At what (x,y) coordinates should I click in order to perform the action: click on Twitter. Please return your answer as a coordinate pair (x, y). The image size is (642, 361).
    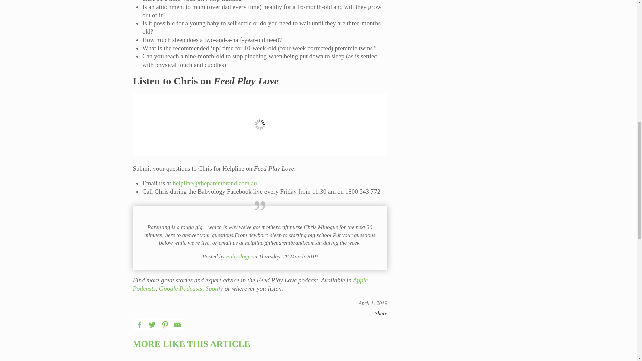
    Looking at the image, I should click on (152, 324).